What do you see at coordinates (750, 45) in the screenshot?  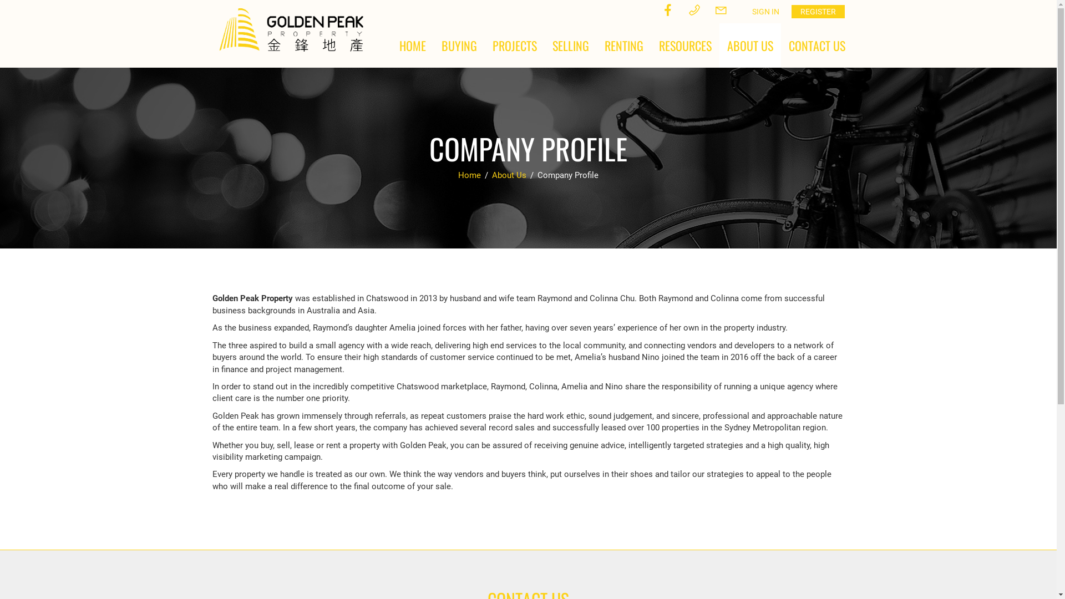 I see `ABOUT US` at bounding box center [750, 45].